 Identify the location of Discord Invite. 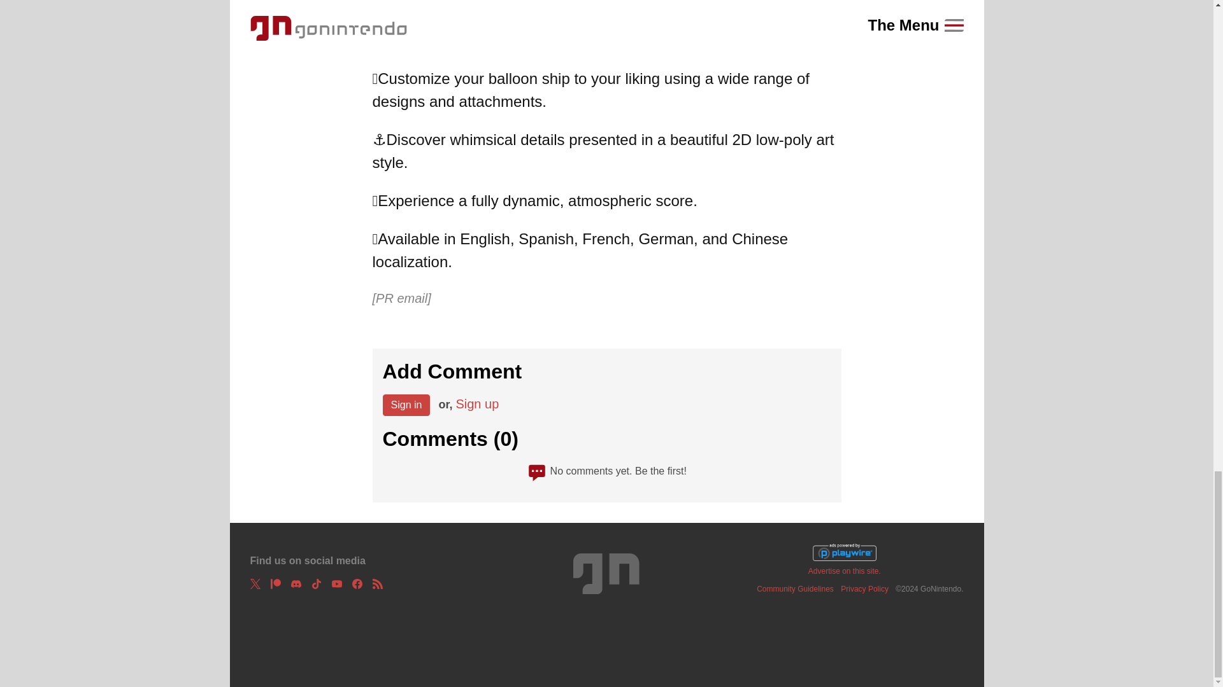
(296, 584).